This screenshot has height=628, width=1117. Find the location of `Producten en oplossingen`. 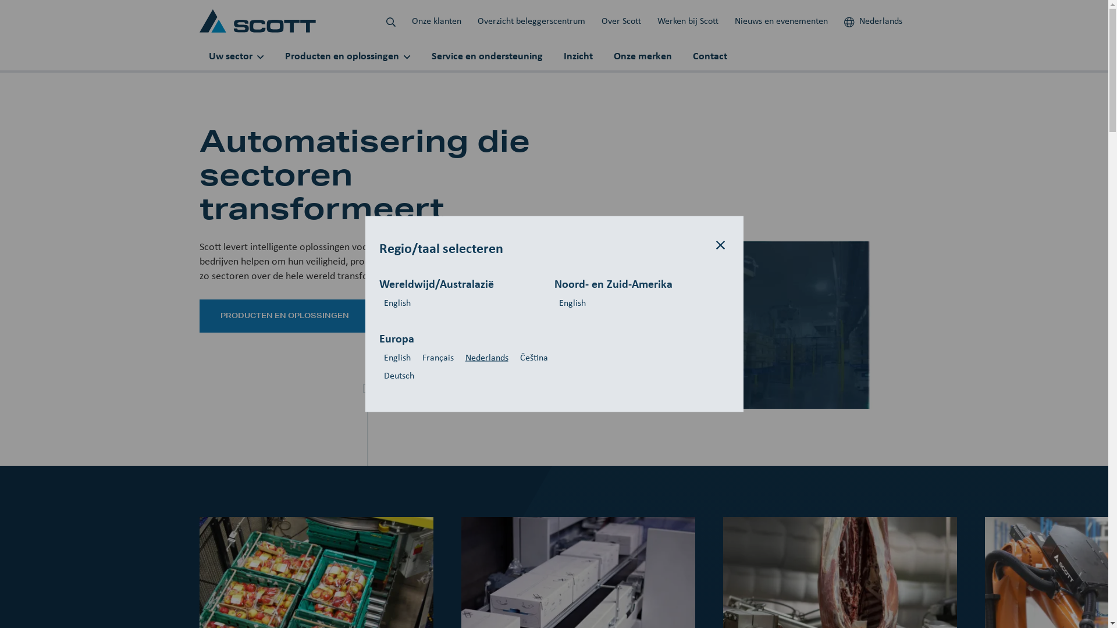

Producten en oplossingen is located at coordinates (348, 56).